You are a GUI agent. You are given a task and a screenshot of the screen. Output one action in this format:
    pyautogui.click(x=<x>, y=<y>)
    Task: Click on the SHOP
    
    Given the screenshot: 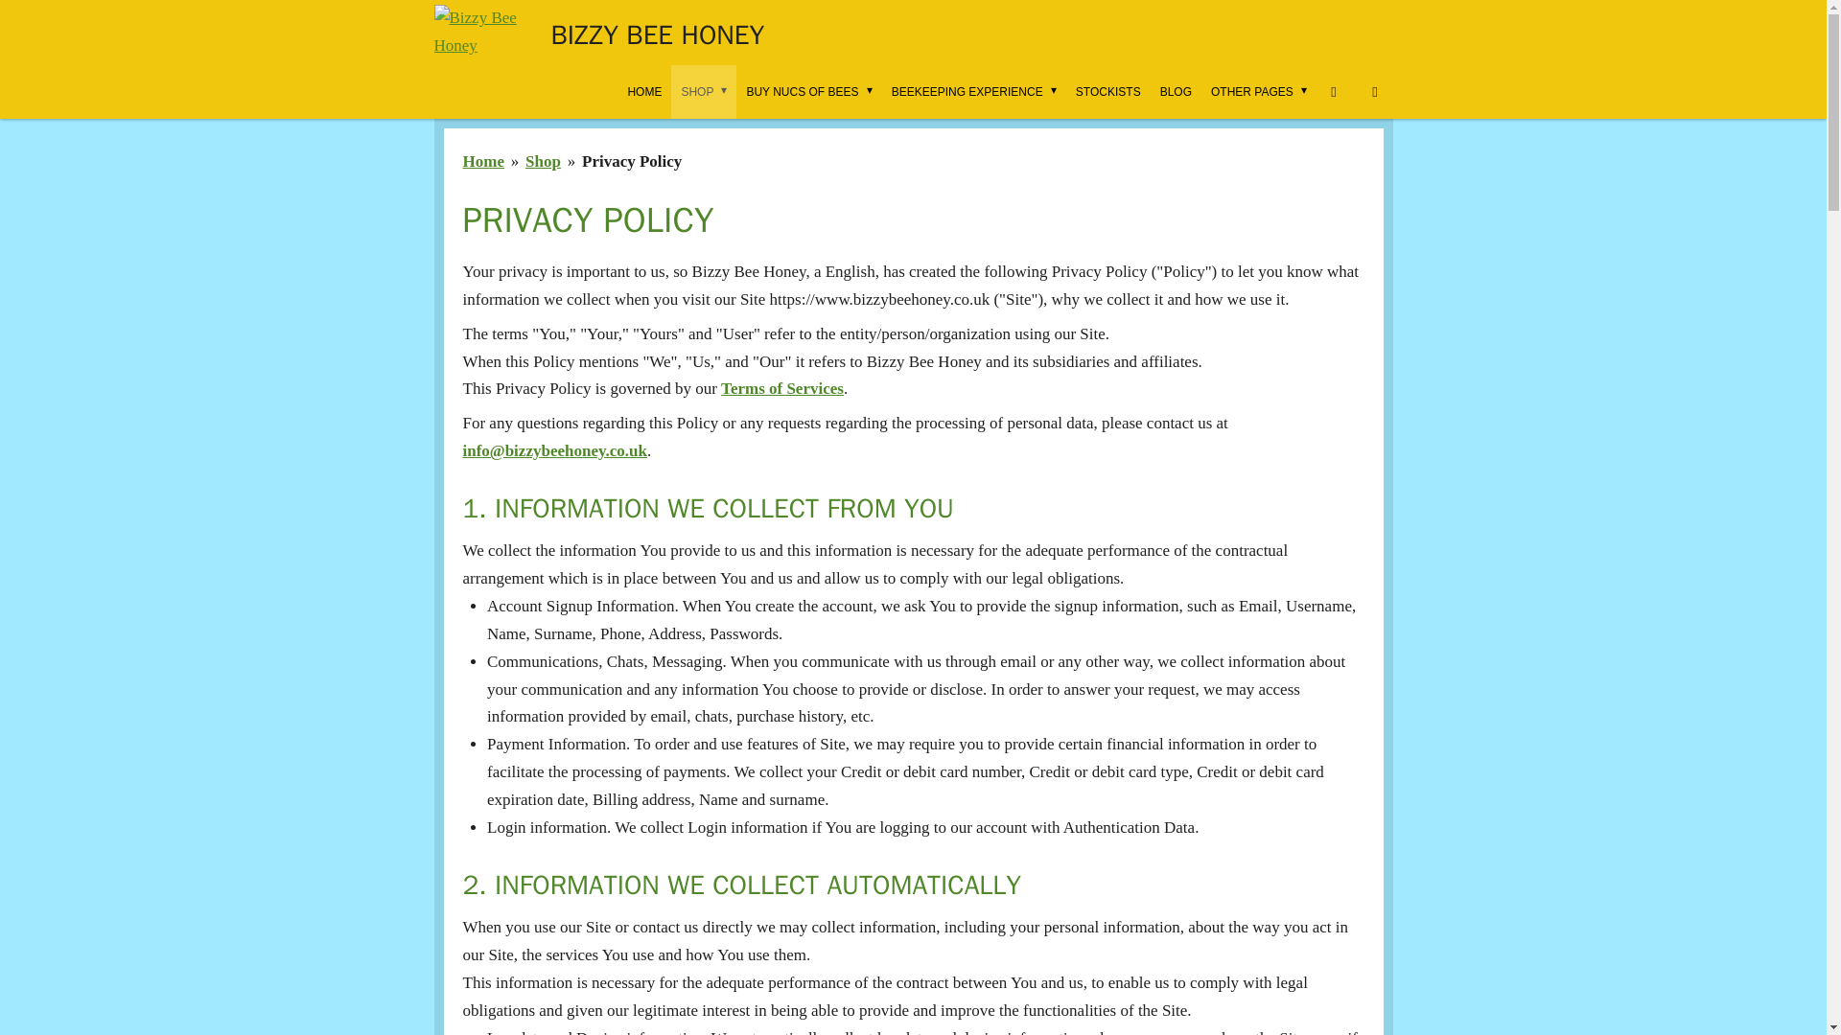 What is the action you would take?
    pyautogui.click(x=704, y=92)
    